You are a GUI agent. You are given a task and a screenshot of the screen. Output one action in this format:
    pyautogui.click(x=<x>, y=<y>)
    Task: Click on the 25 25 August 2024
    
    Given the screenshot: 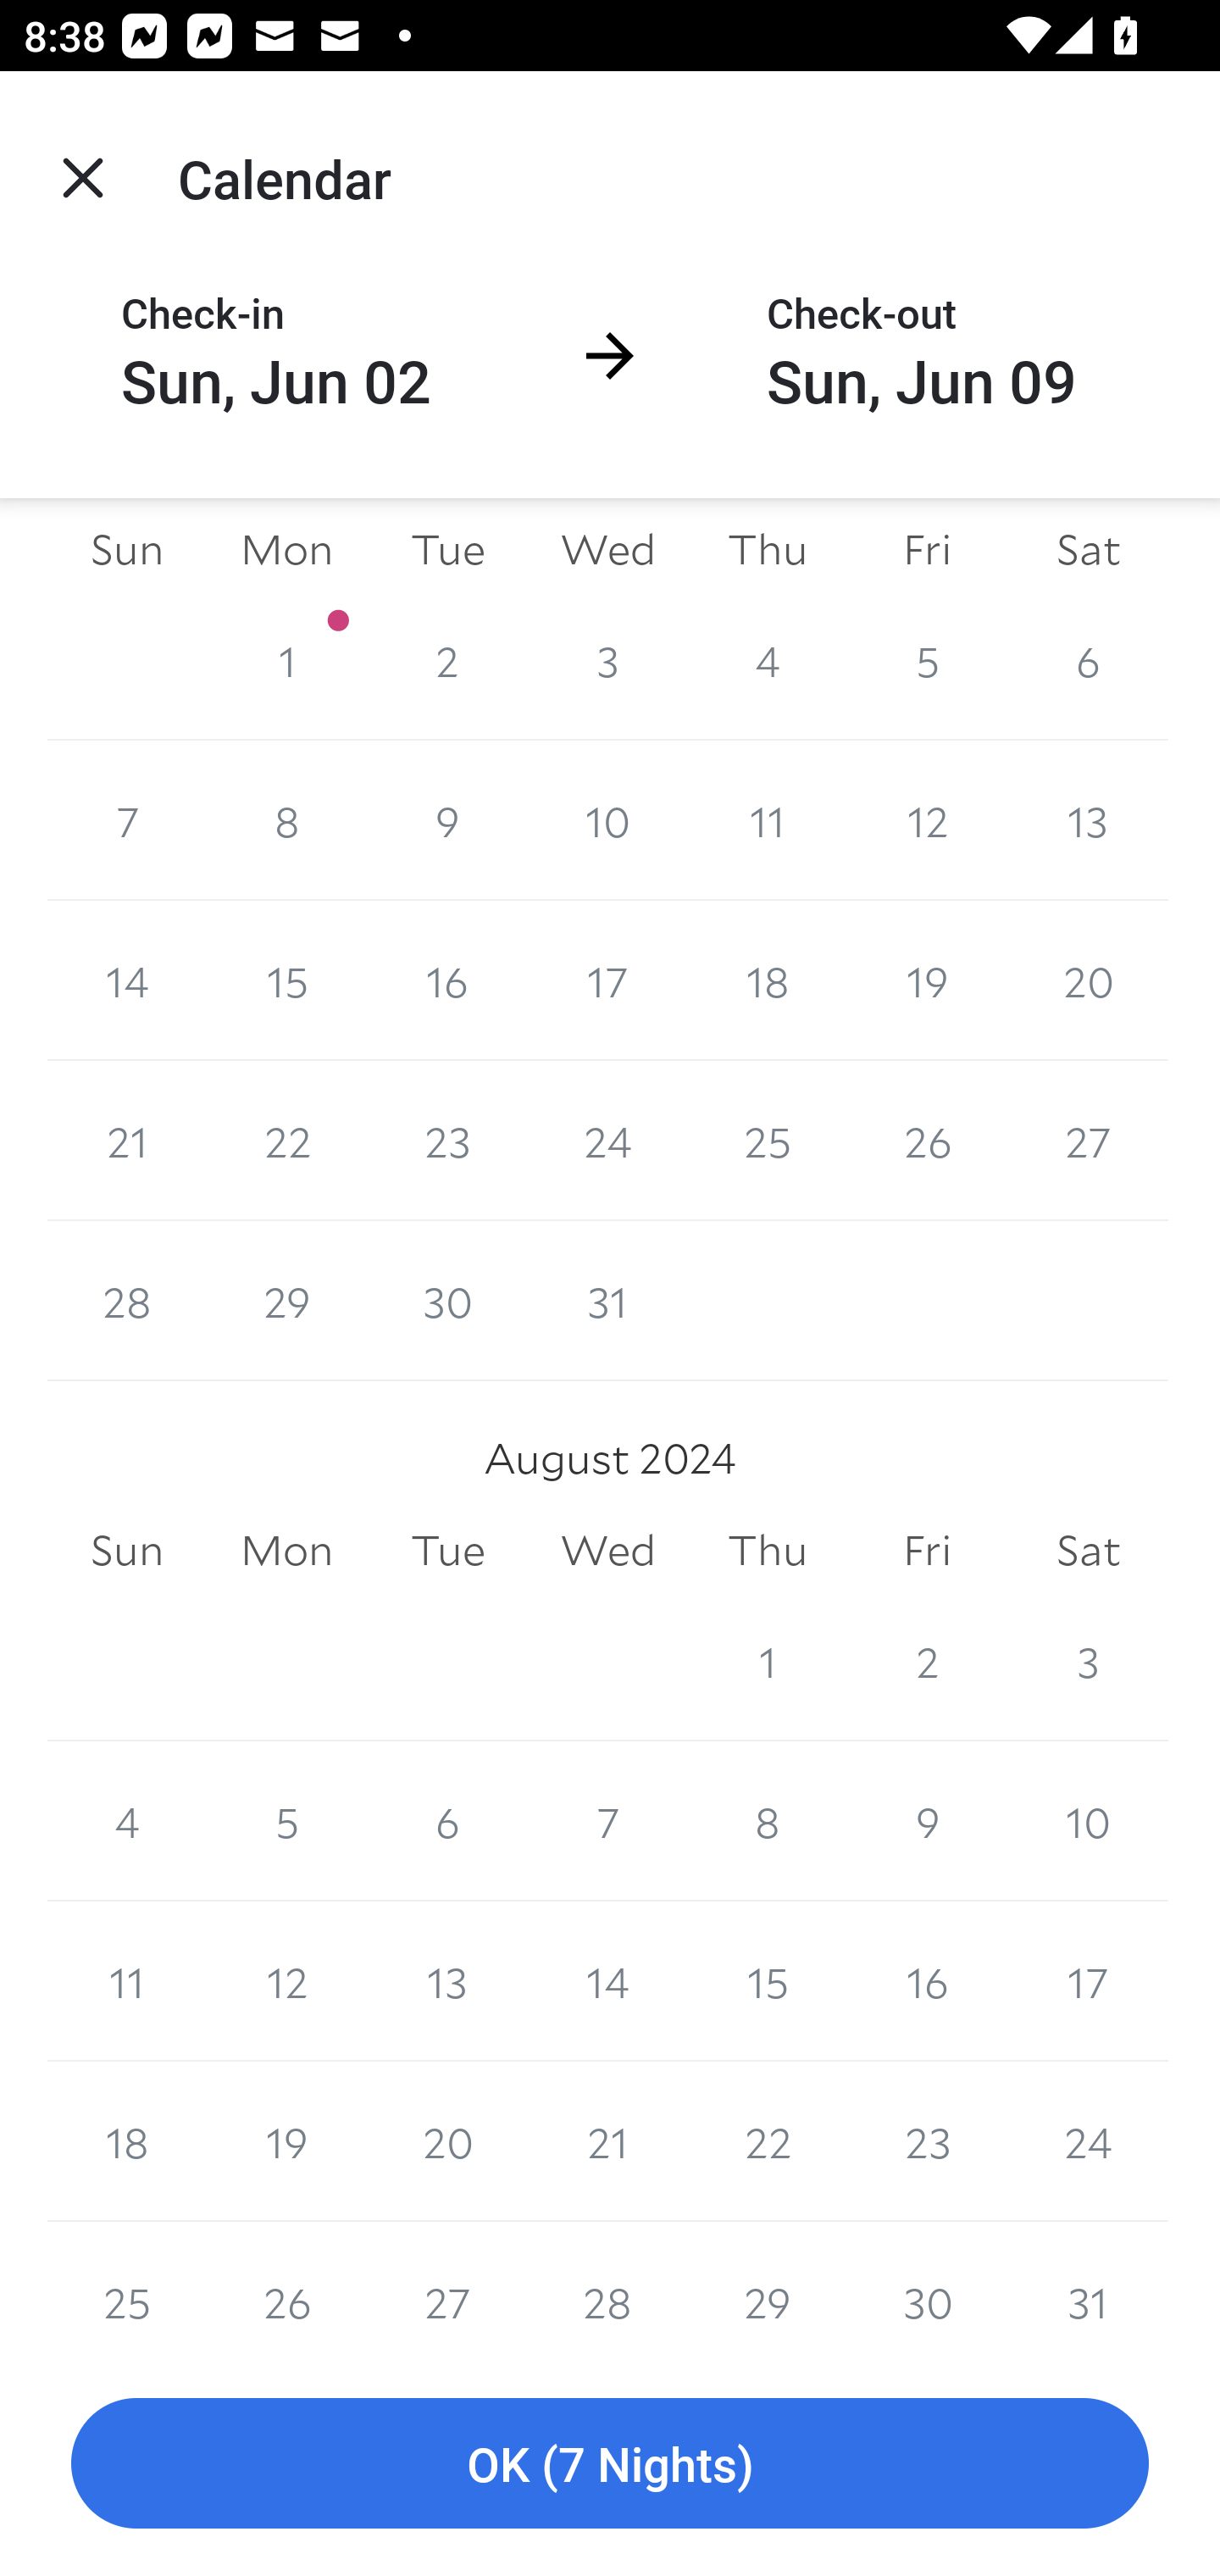 What is the action you would take?
    pyautogui.click(x=127, y=2285)
    